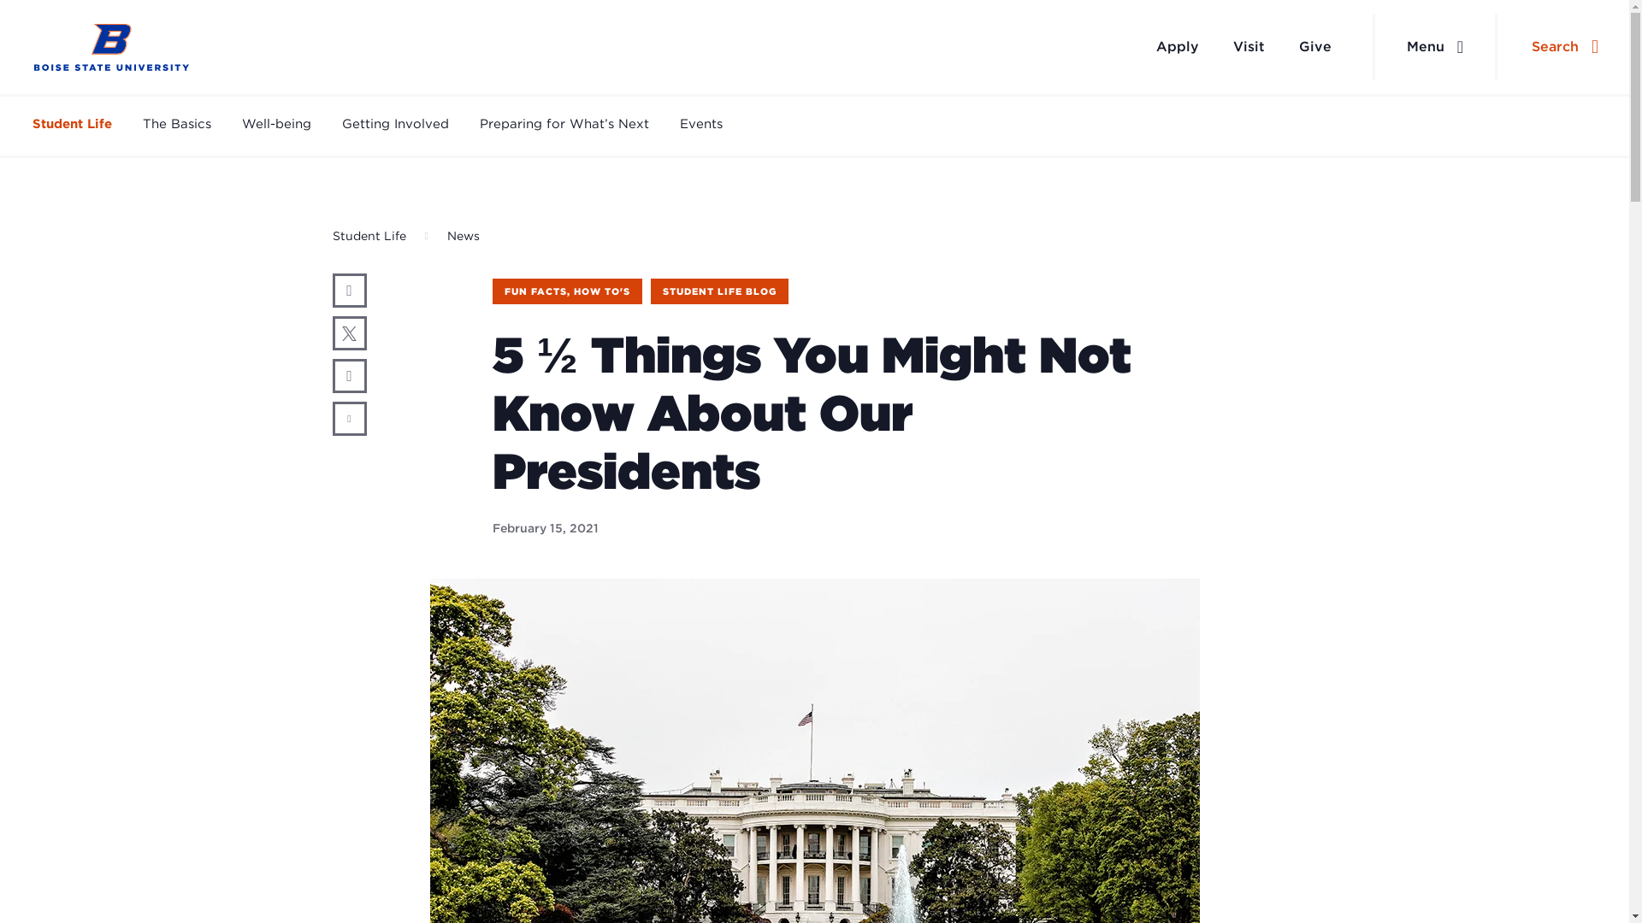 The height and width of the screenshot is (923, 1642). Describe the element at coordinates (177, 125) in the screenshot. I see `The Basics` at that location.